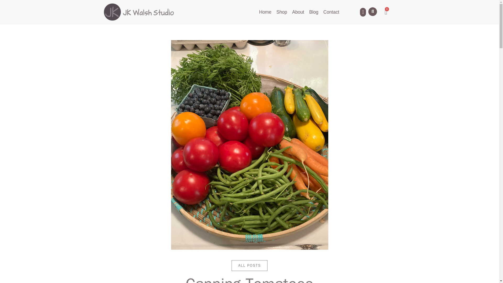  Describe the element at coordinates (314, 12) in the screenshot. I see `Blog` at that location.